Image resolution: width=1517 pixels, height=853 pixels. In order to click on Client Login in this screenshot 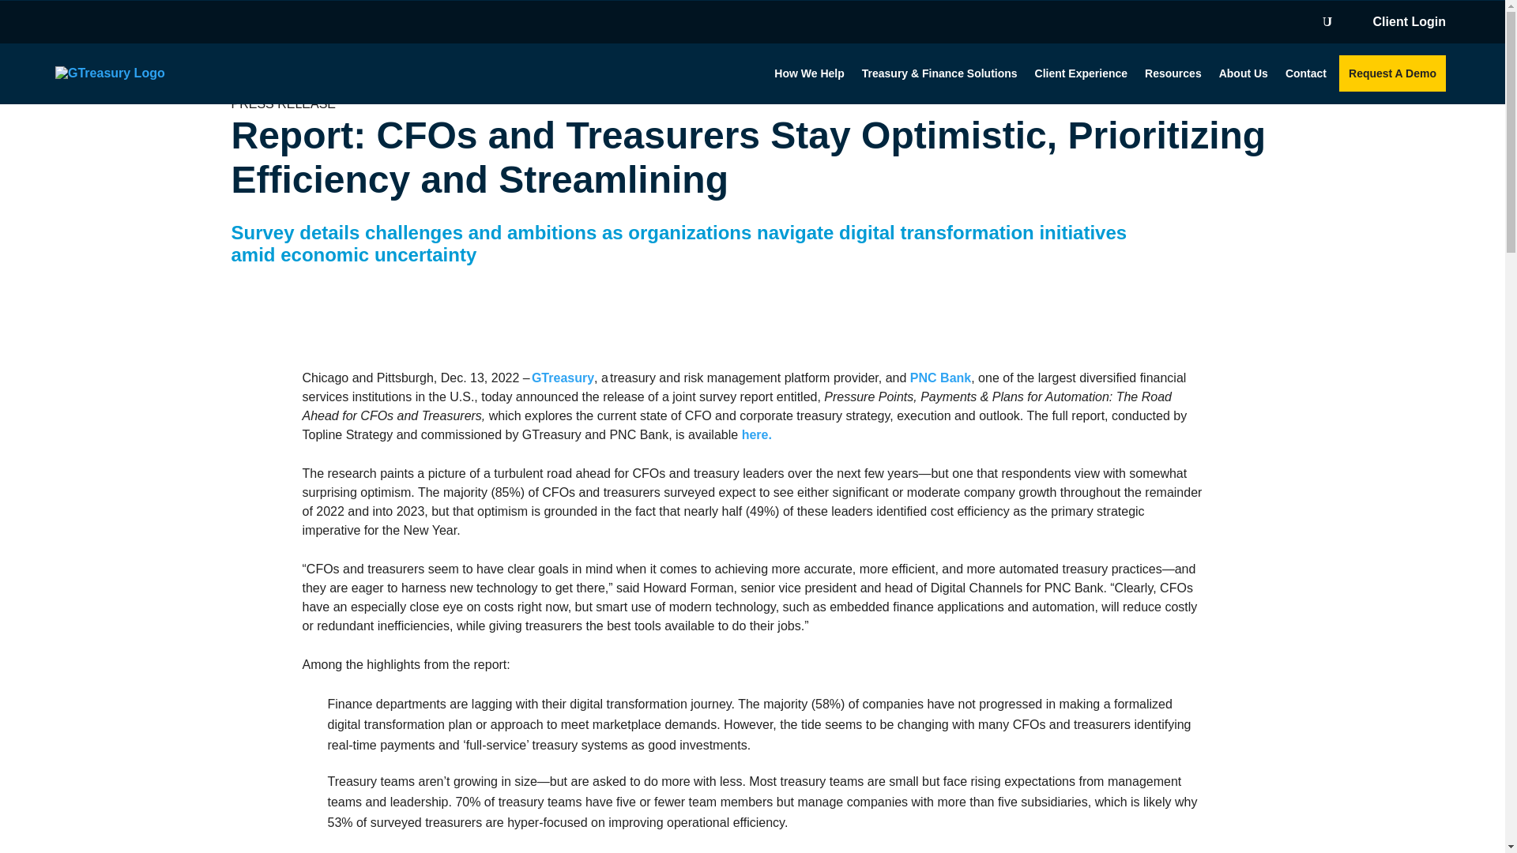, I will do `click(1411, 25)`.